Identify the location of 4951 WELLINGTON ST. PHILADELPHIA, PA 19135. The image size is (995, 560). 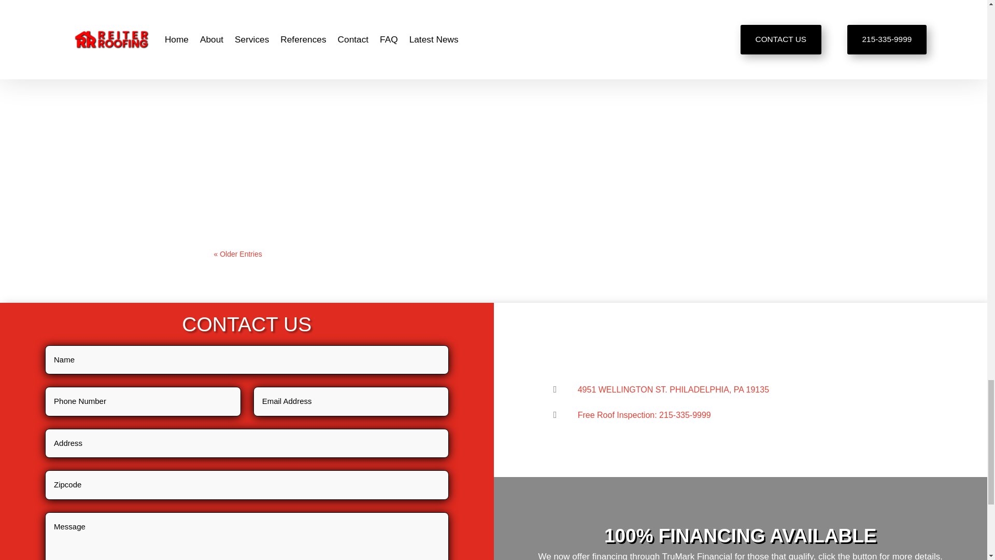
(674, 390).